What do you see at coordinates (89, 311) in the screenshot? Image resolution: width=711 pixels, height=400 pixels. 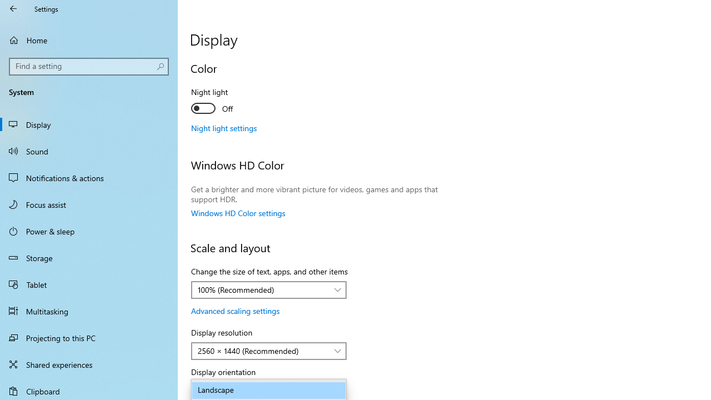 I see `Multitasking` at bounding box center [89, 311].